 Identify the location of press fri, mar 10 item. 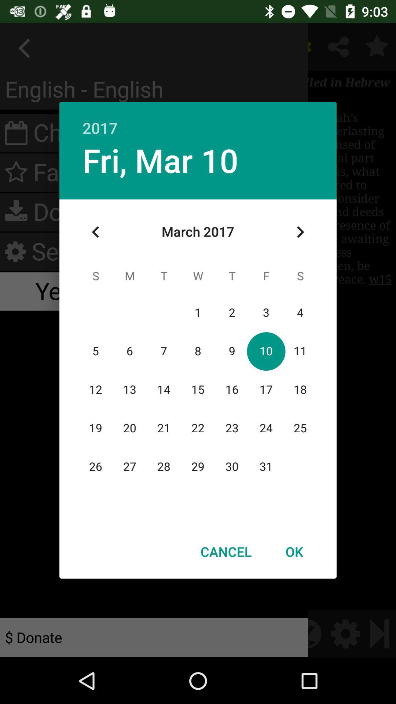
(160, 160).